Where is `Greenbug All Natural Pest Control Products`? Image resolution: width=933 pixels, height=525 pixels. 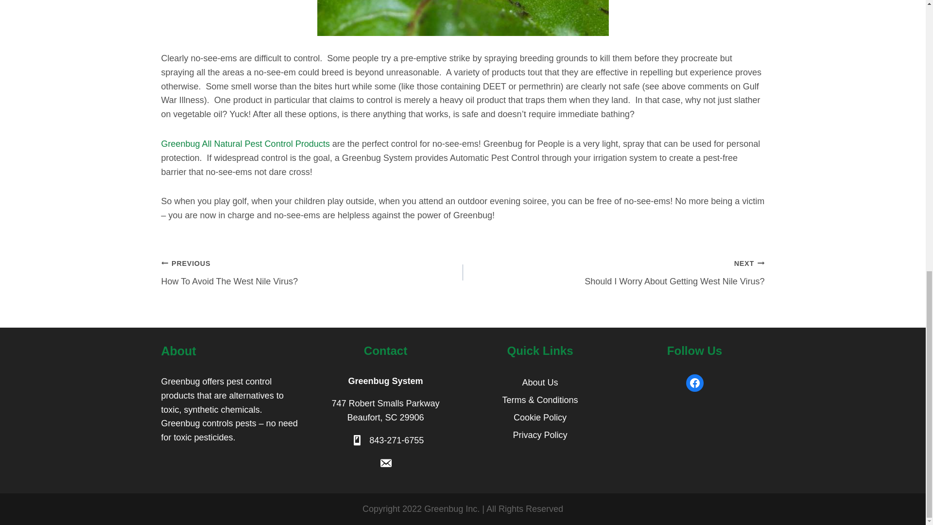 Greenbug All Natural Pest Control Products is located at coordinates (397, 440).